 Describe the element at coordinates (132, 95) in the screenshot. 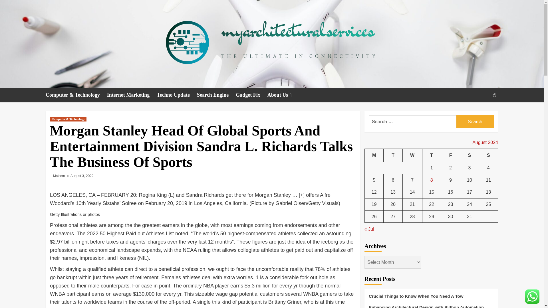

I see `Internet Marketing` at that location.